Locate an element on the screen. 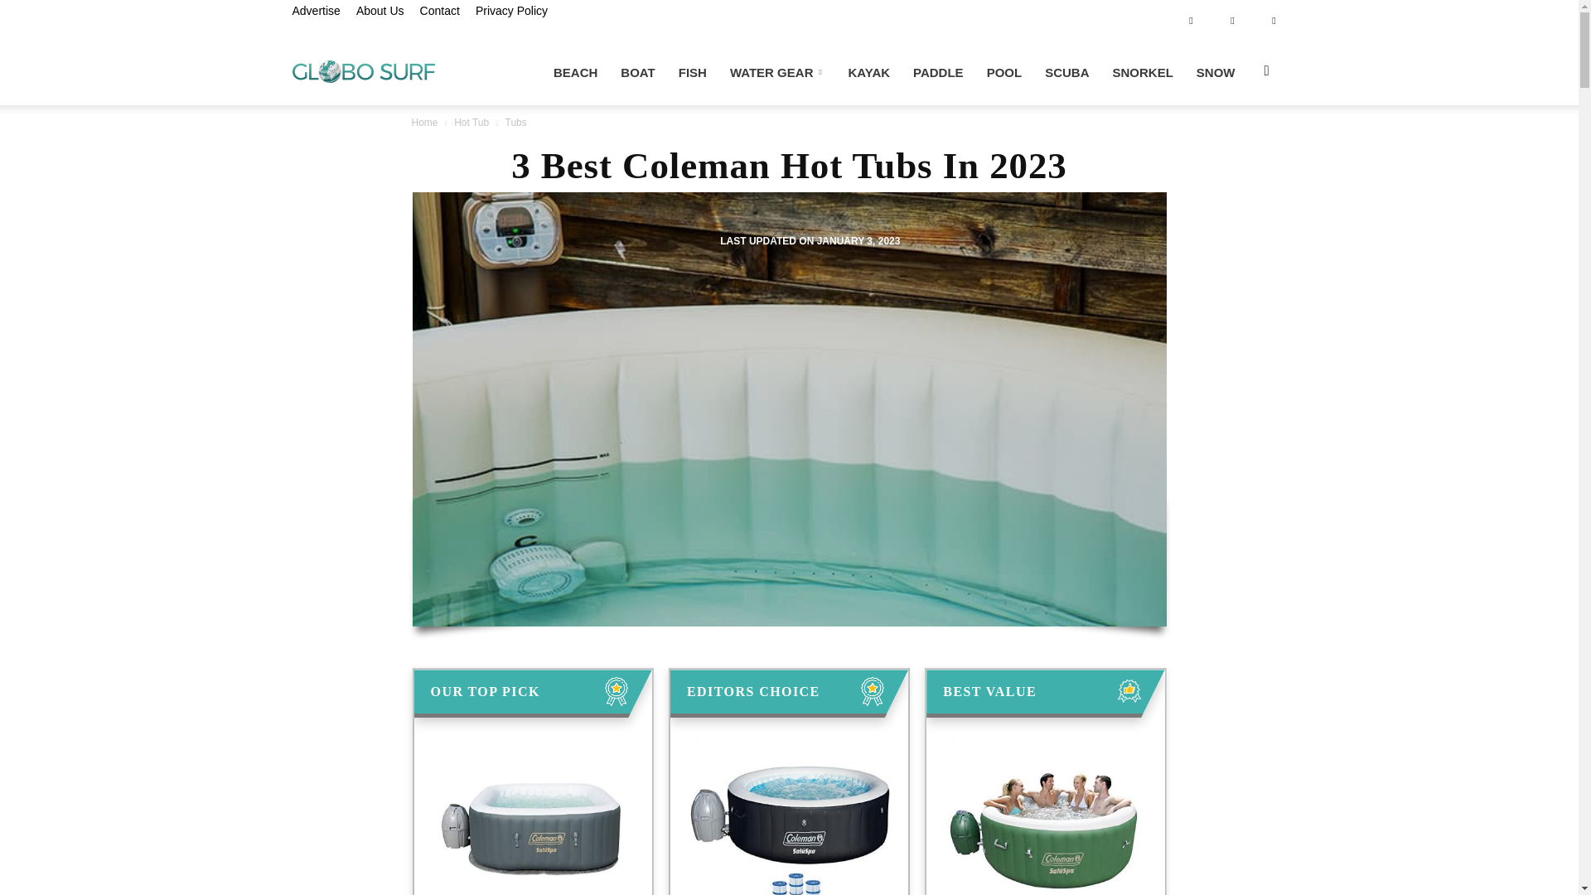  Globo Surf is located at coordinates (363, 70).